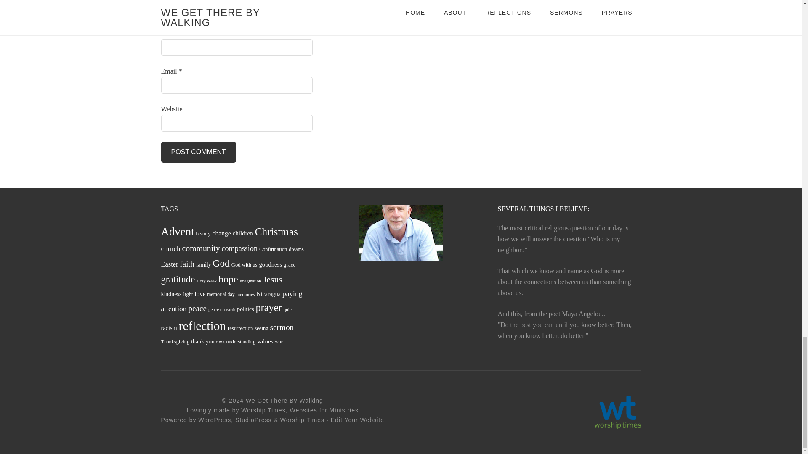  What do you see at coordinates (198, 152) in the screenshot?
I see `Post Comment` at bounding box center [198, 152].